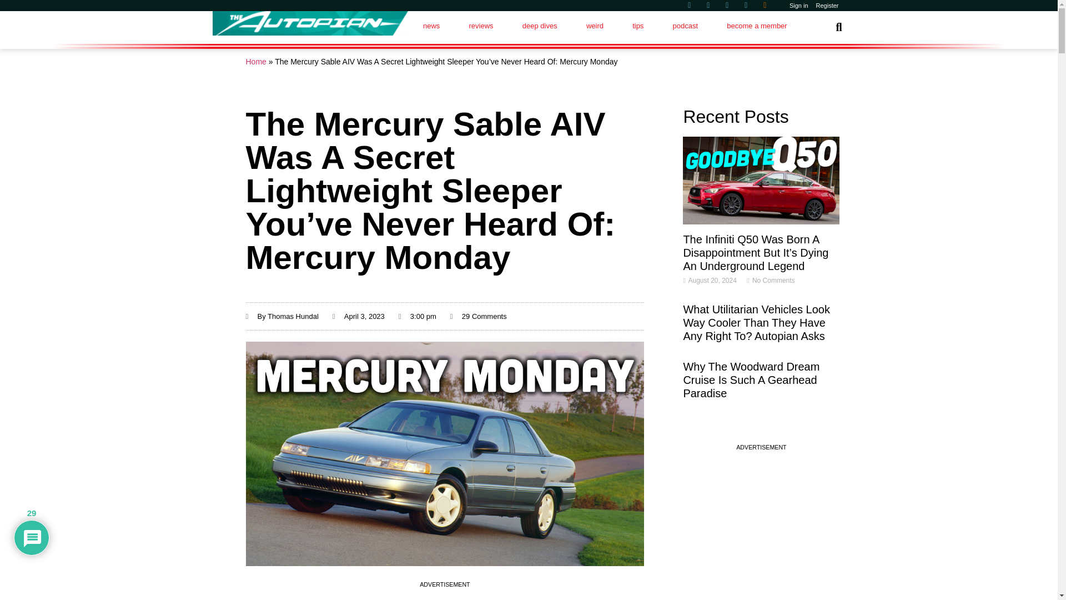 The image size is (1066, 600). Describe the element at coordinates (480, 26) in the screenshot. I see `reviews` at that location.